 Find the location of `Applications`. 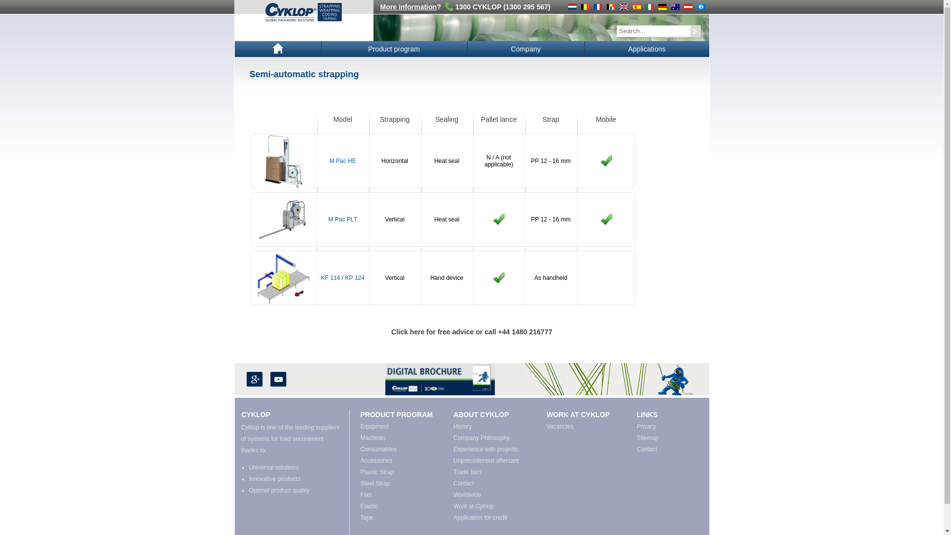

Applications is located at coordinates (647, 49).